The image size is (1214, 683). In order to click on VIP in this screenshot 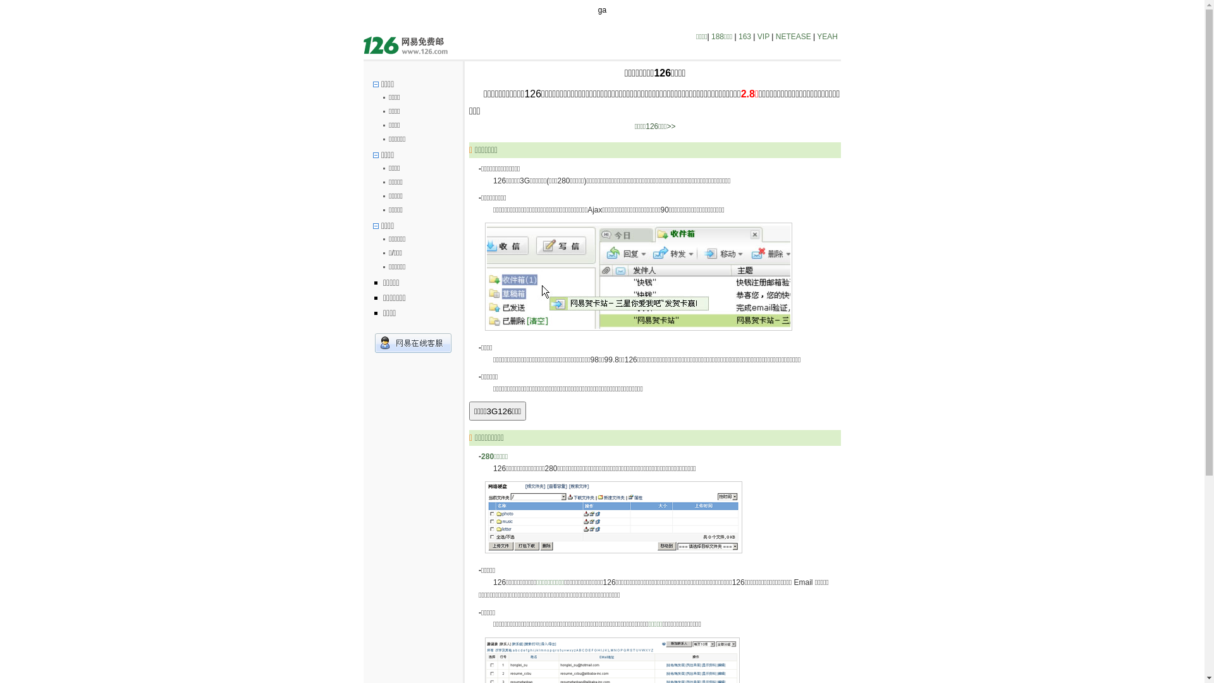, I will do `click(764, 37)`.